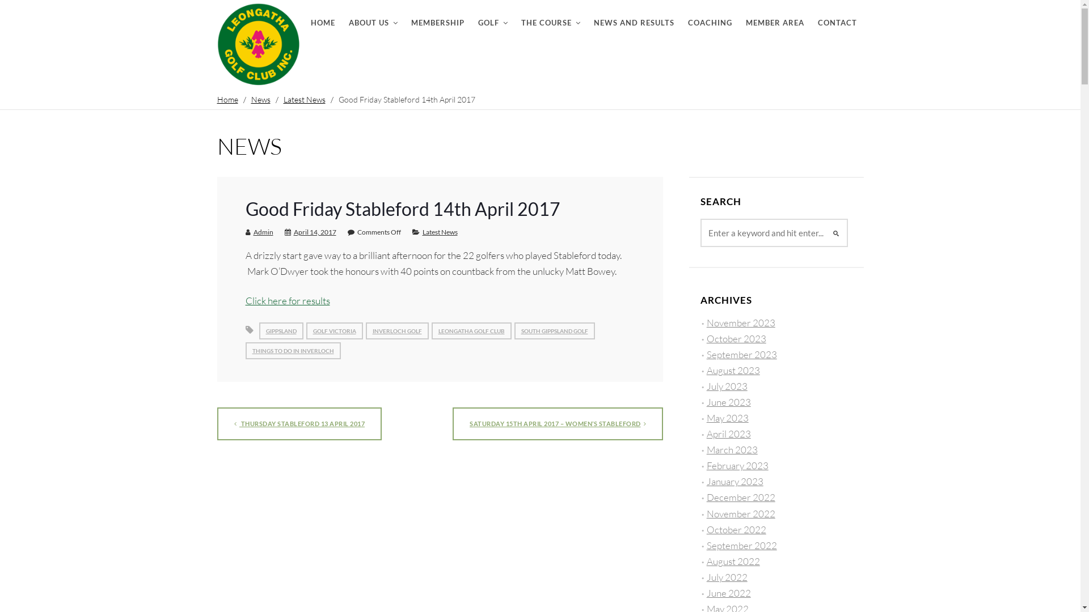 Image resolution: width=1089 pixels, height=612 pixels. What do you see at coordinates (260, 100) in the screenshot?
I see `News` at bounding box center [260, 100].